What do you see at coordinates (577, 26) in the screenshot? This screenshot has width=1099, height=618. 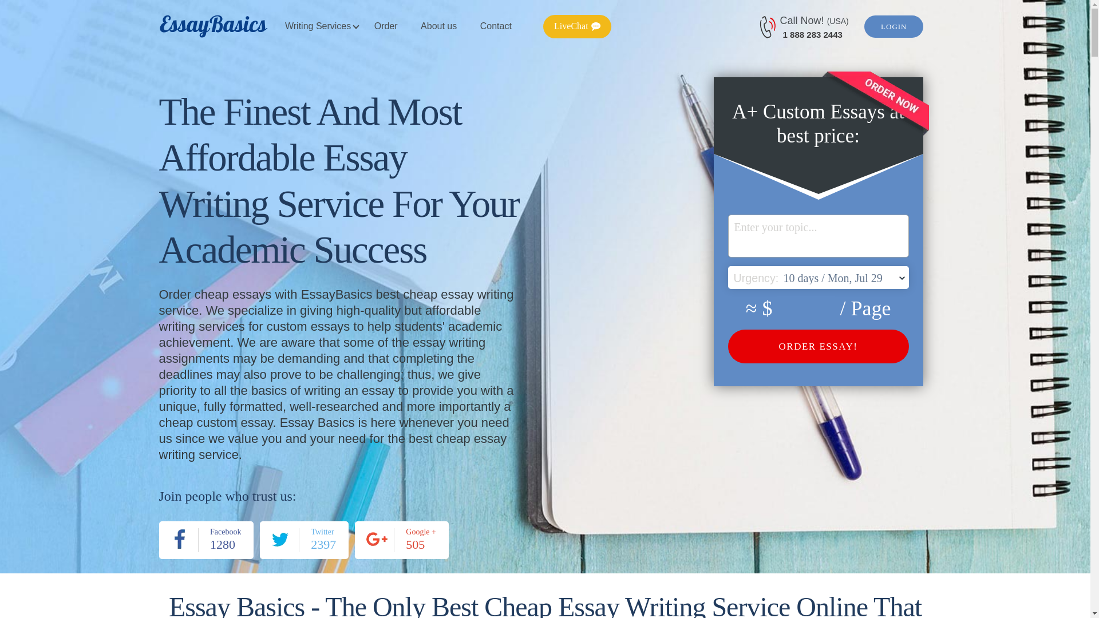 I see `LiveChat` at bounding box center [577, 26].